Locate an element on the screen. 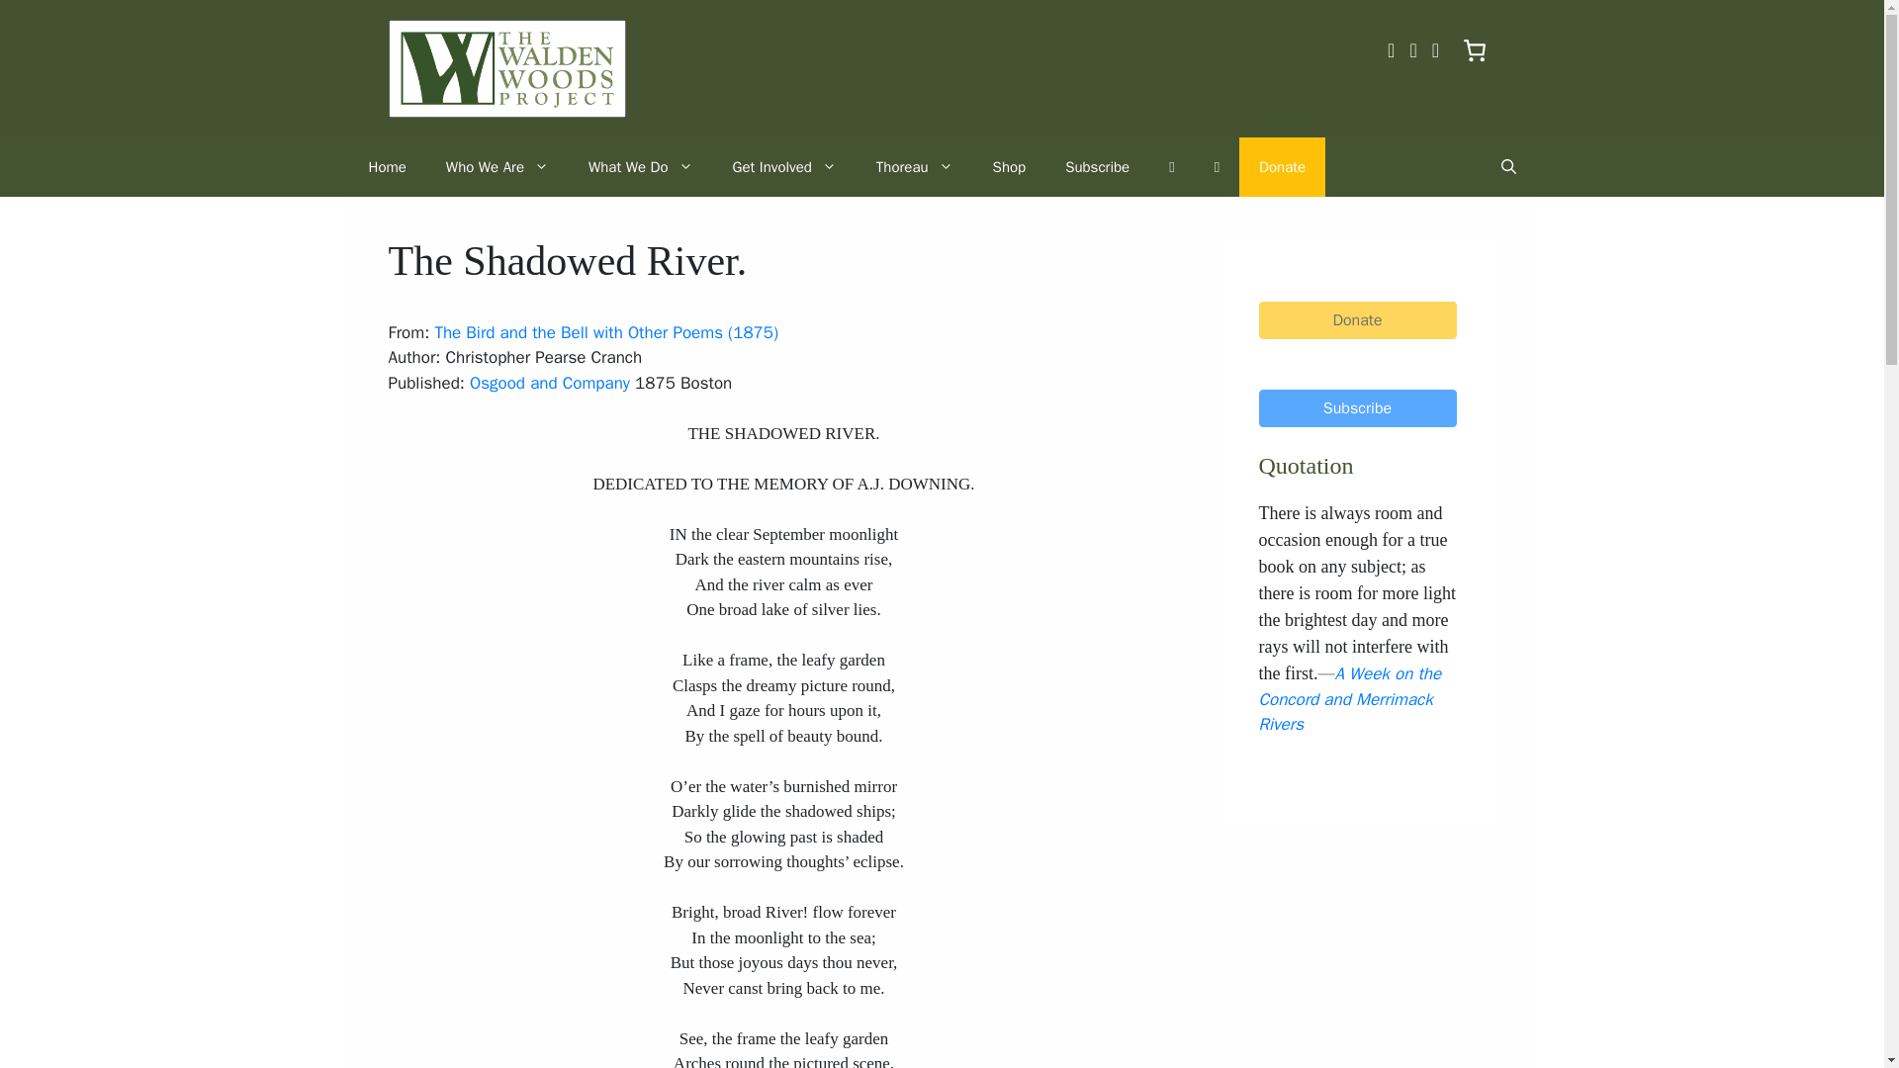 Image resolution: width=1899 pixels, height=1068 pixels. What We Do is located at coordinates (641, 166).